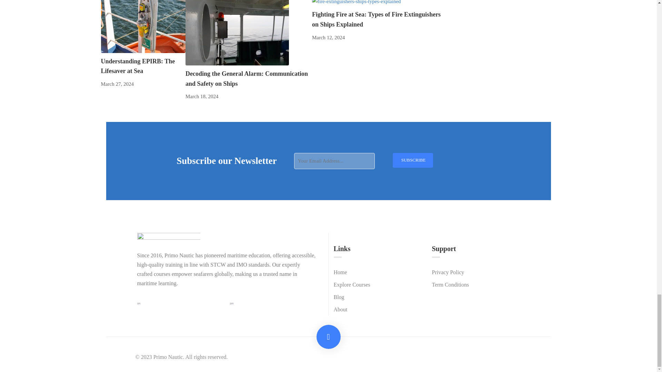 The image size is (662, 372). What do you see at coordinates (340, 272) in the screenshot?
I see `Home` at bounding box center [340, 272].